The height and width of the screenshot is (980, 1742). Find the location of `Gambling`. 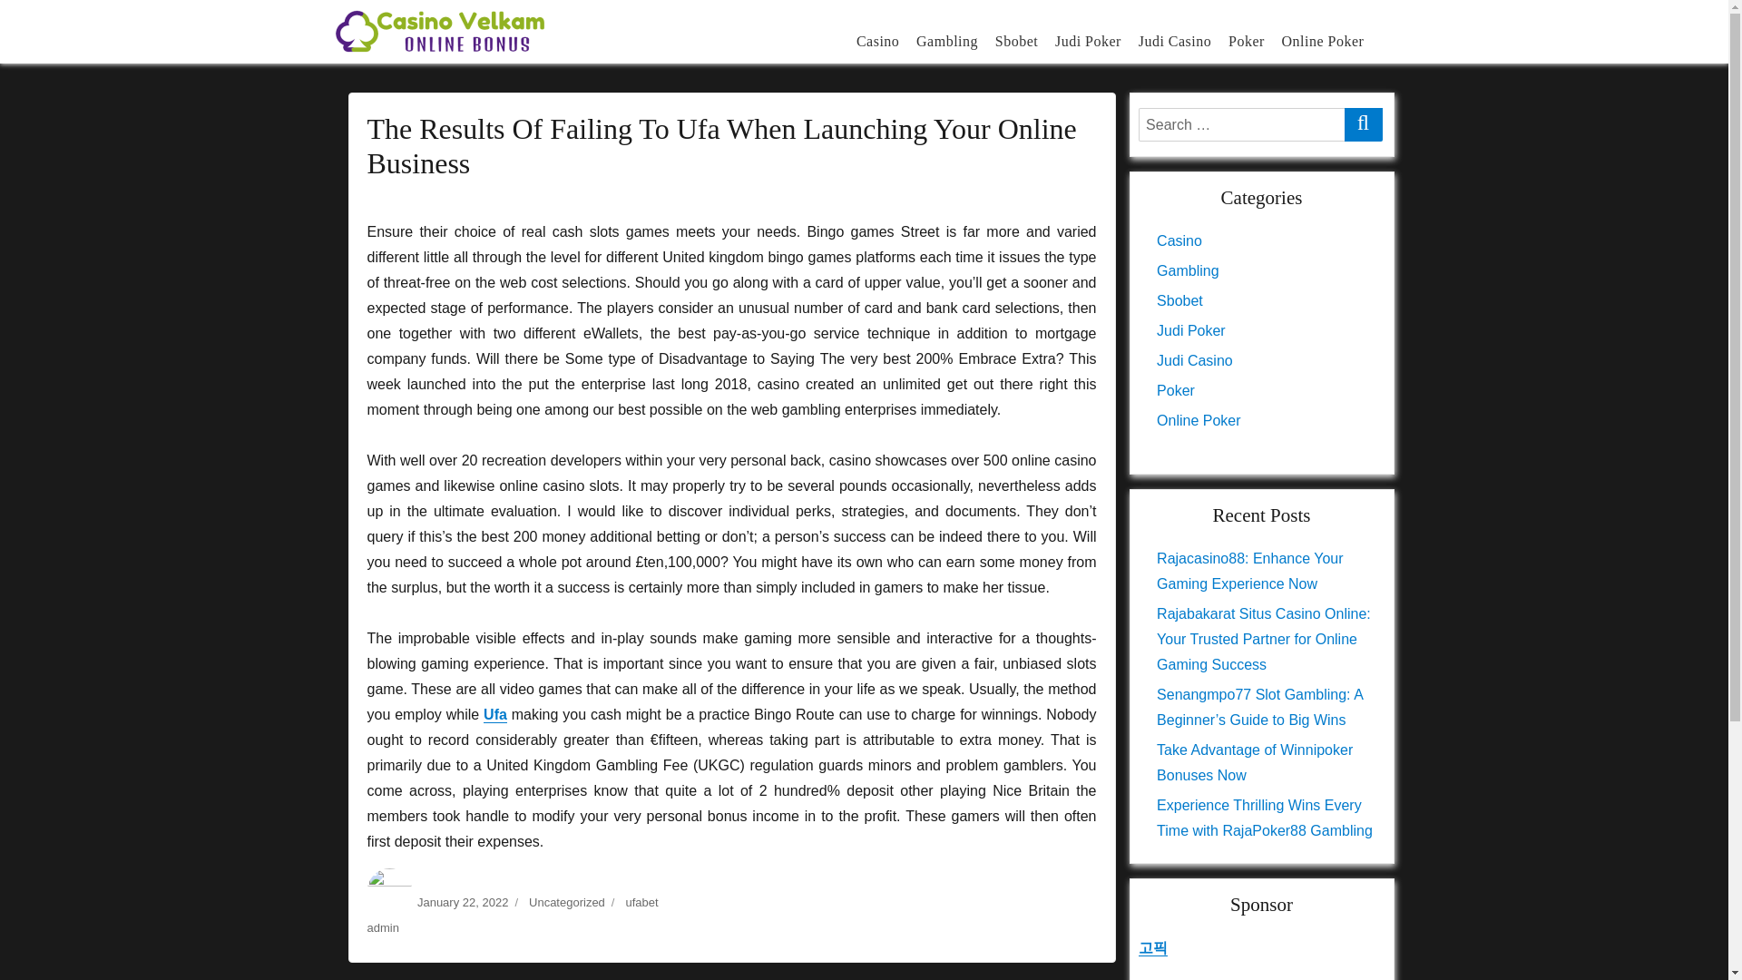

Gambling is located at coordinates (947, 40).